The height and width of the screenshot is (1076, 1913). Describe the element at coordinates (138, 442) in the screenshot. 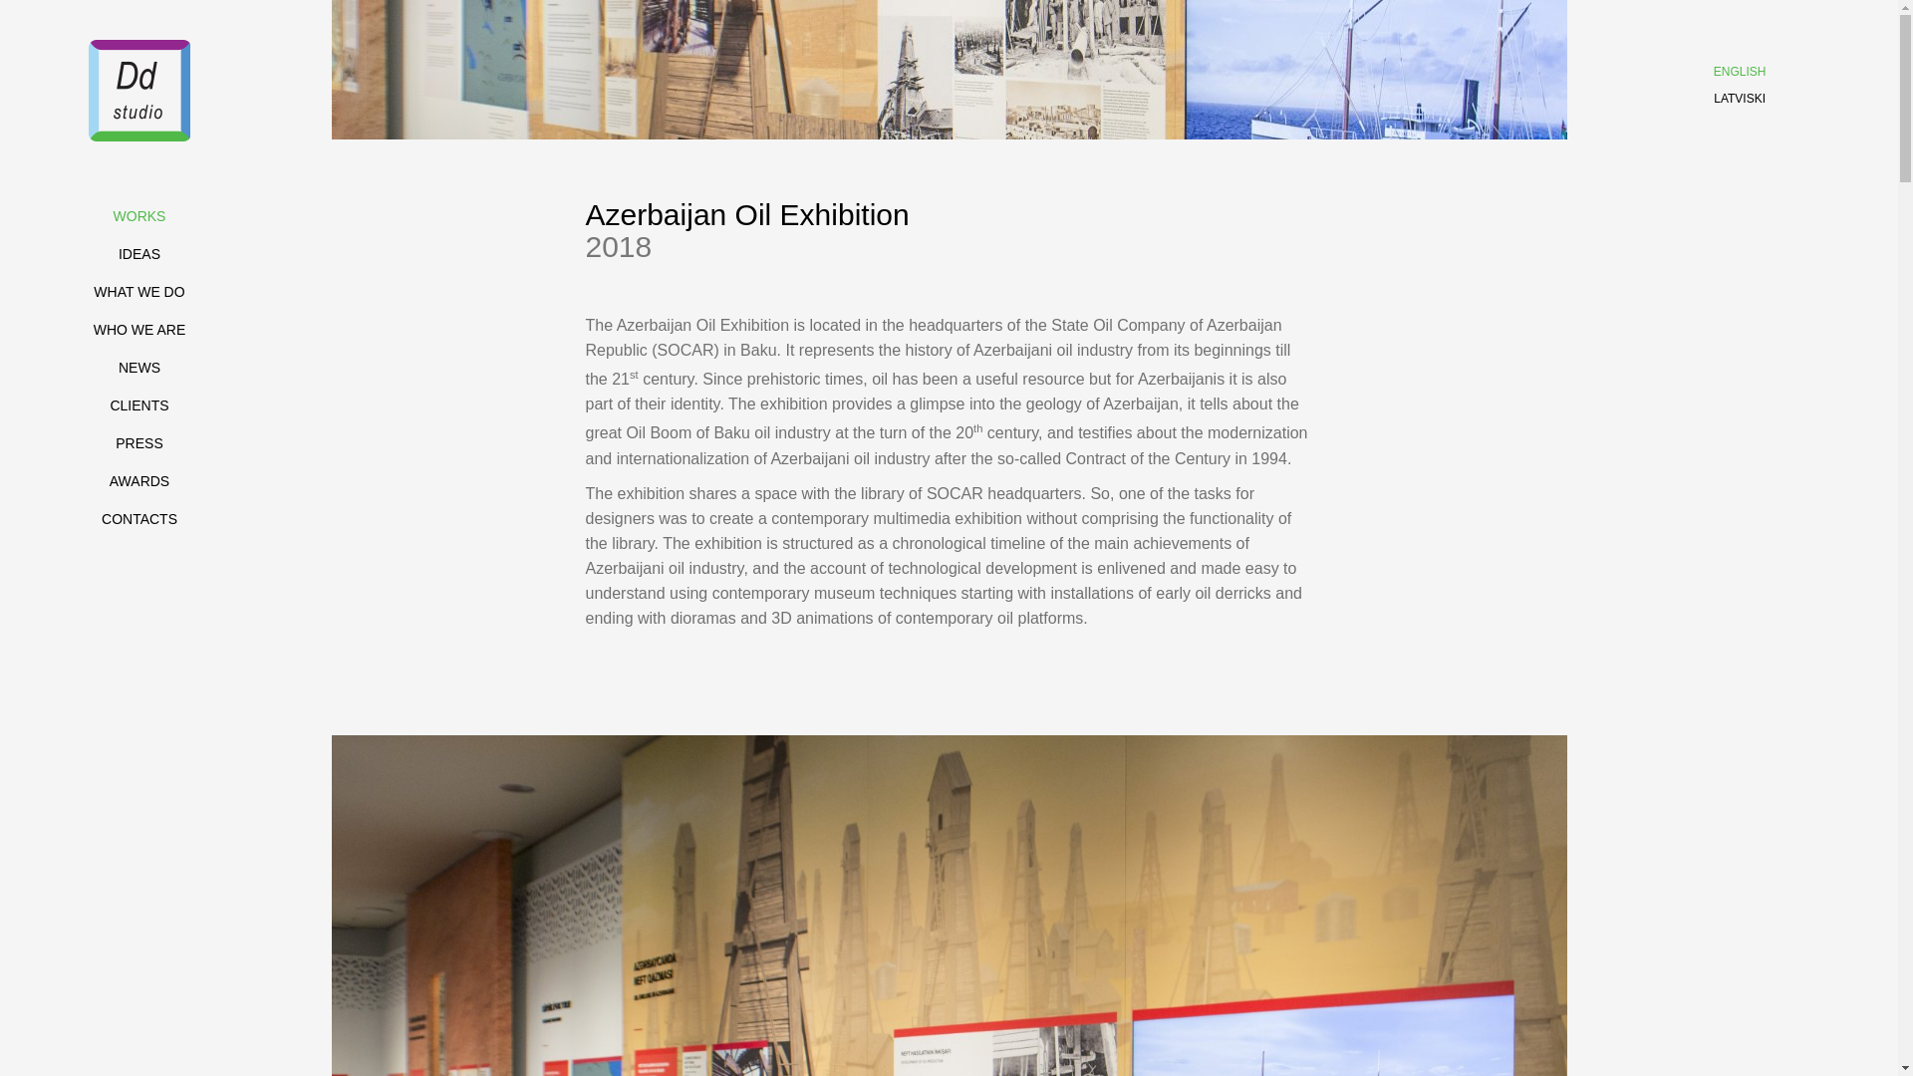

I see `PRESS` at that location.